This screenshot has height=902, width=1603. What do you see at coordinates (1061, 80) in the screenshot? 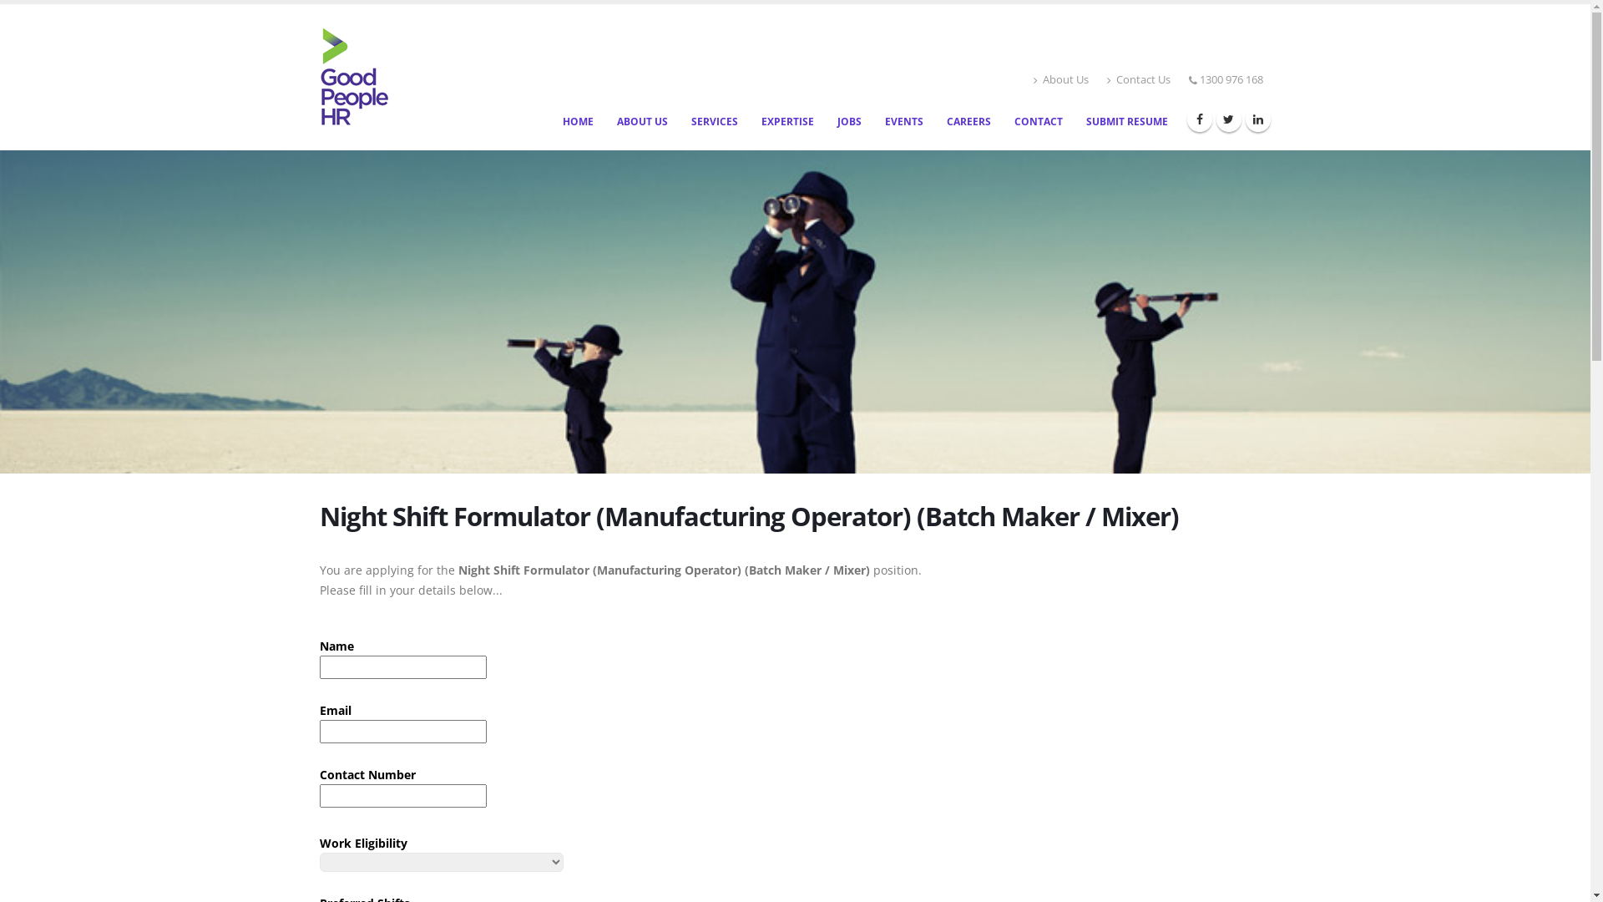
I see `About Us` at bounding box center [1061, 80].